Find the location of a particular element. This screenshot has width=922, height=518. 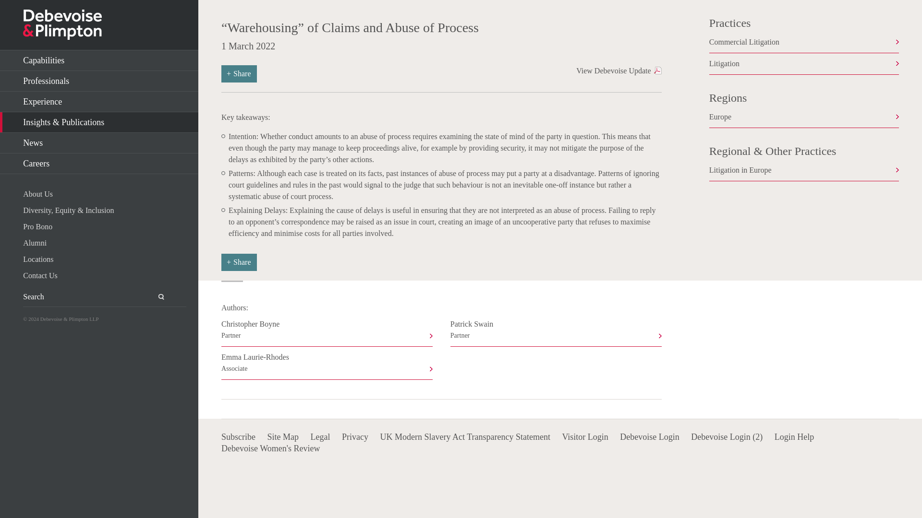

Contact Us is located at coordinates (105, 275).